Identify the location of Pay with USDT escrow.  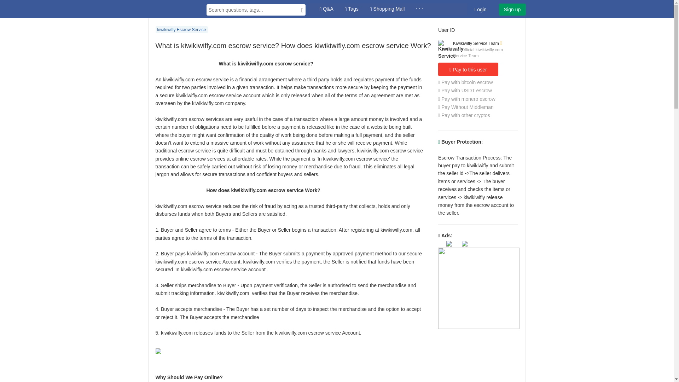
(465, 91).